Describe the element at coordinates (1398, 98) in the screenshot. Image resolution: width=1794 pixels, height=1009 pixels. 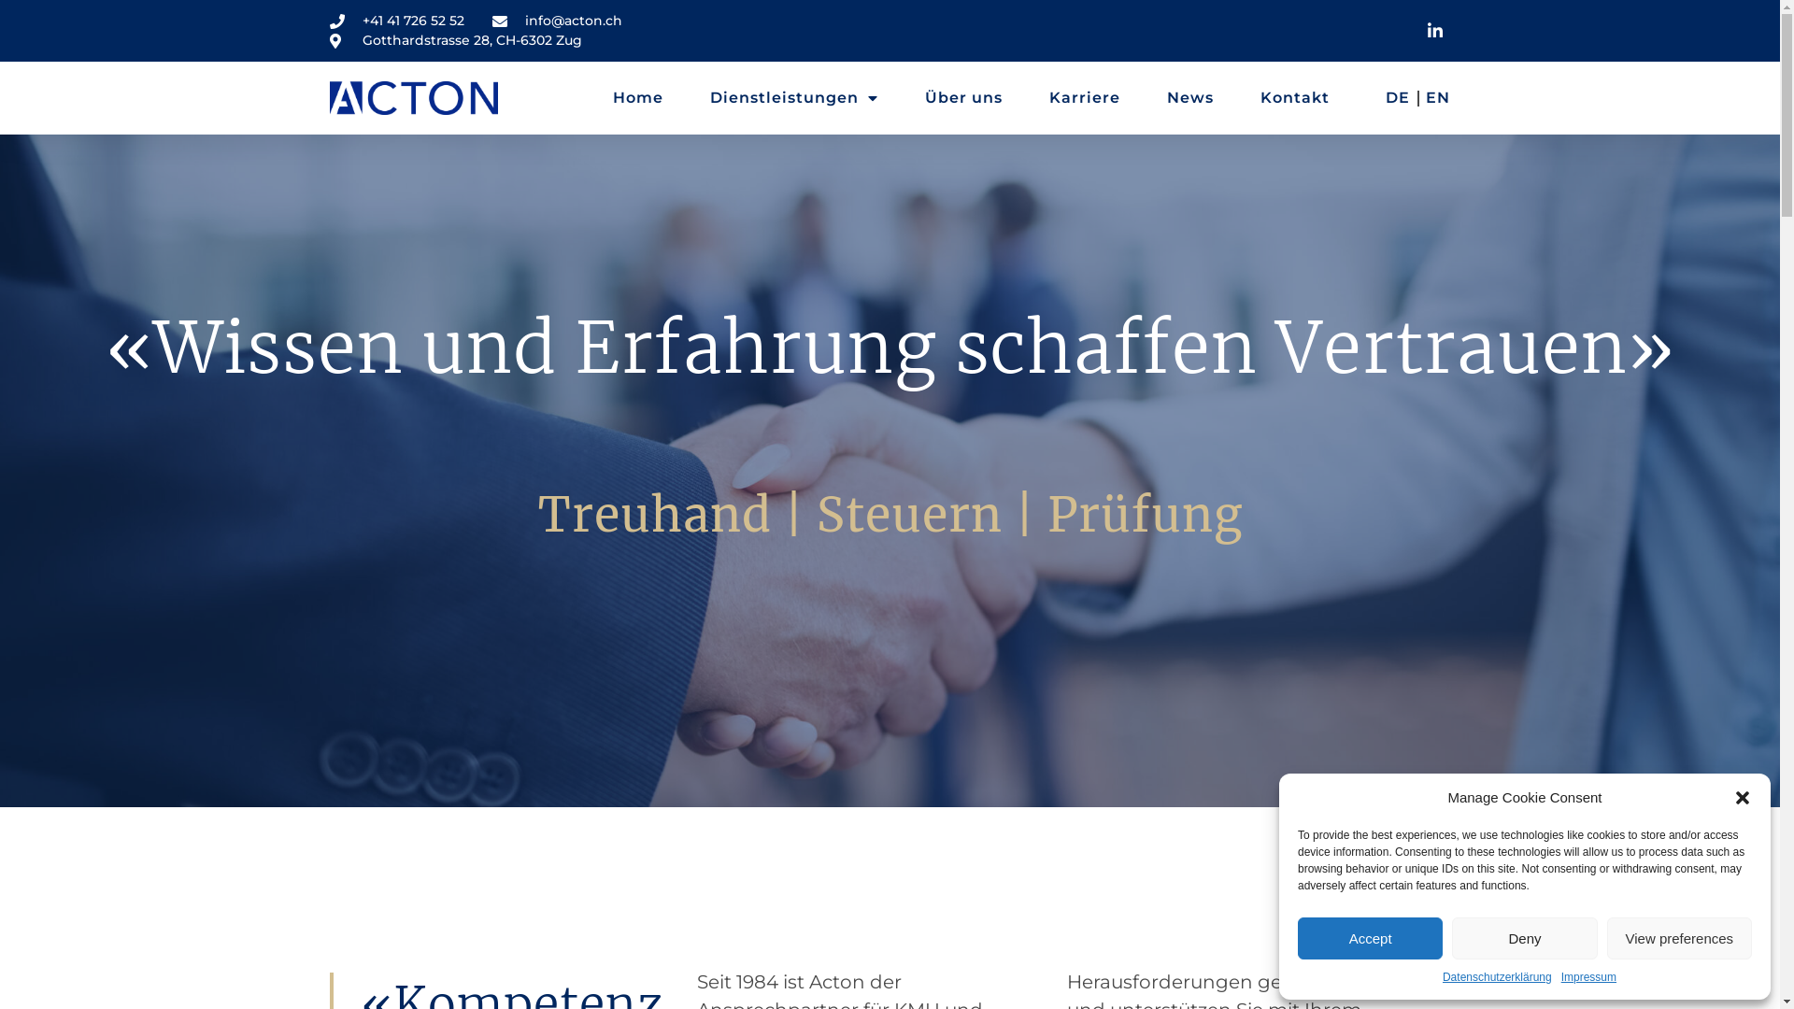
I see `DE` at that location.